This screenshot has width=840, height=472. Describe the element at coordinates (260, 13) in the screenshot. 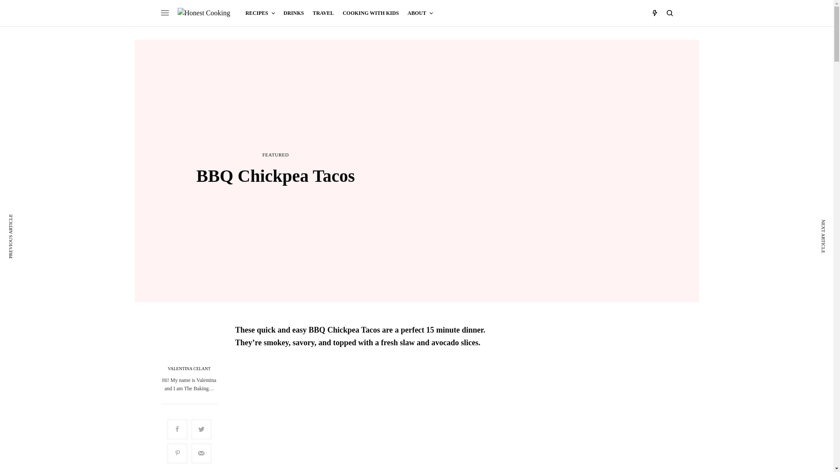

I see `RECIPES` at that location.